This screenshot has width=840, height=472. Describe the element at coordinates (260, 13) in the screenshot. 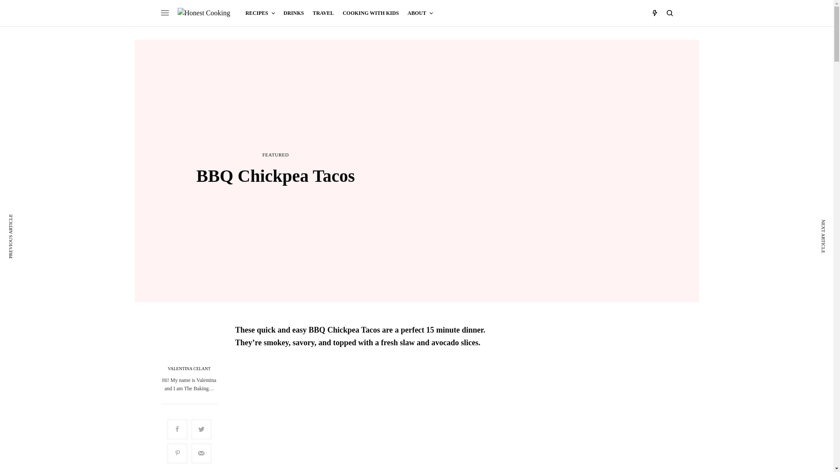

I see `RECIPES` at that location.